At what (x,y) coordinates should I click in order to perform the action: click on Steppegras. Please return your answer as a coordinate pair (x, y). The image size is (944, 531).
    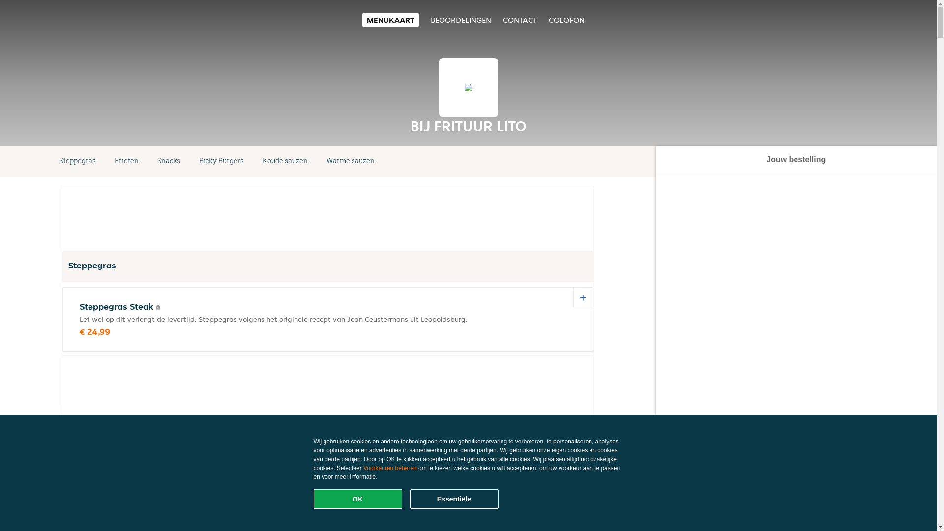
    Looking at the image, I should click on (78, 161).